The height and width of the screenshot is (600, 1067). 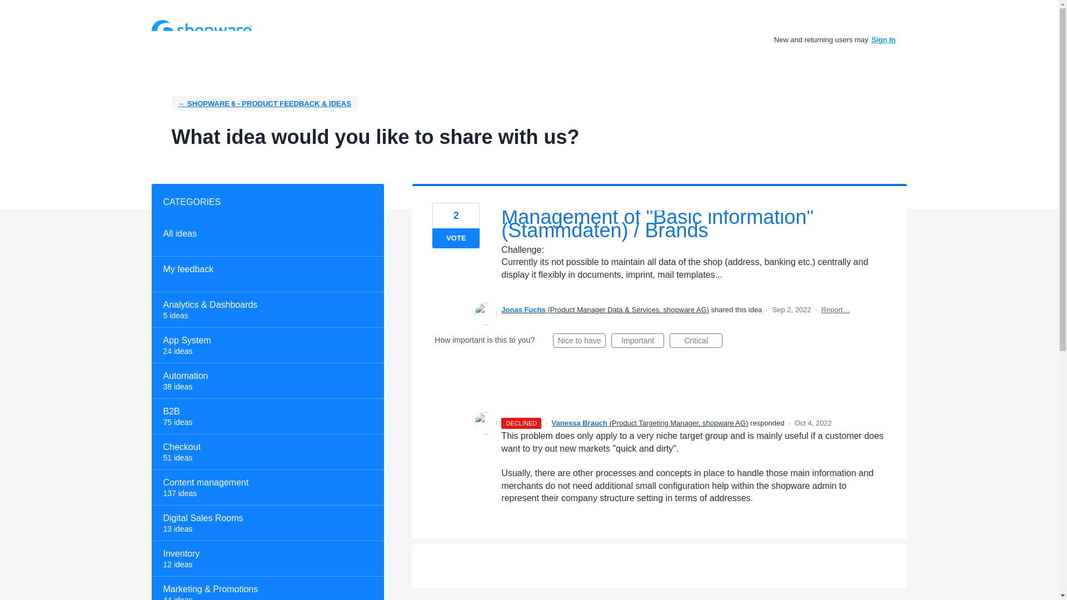 I want to click on View all ideas in category Checkout, so click(x=267, y=452).